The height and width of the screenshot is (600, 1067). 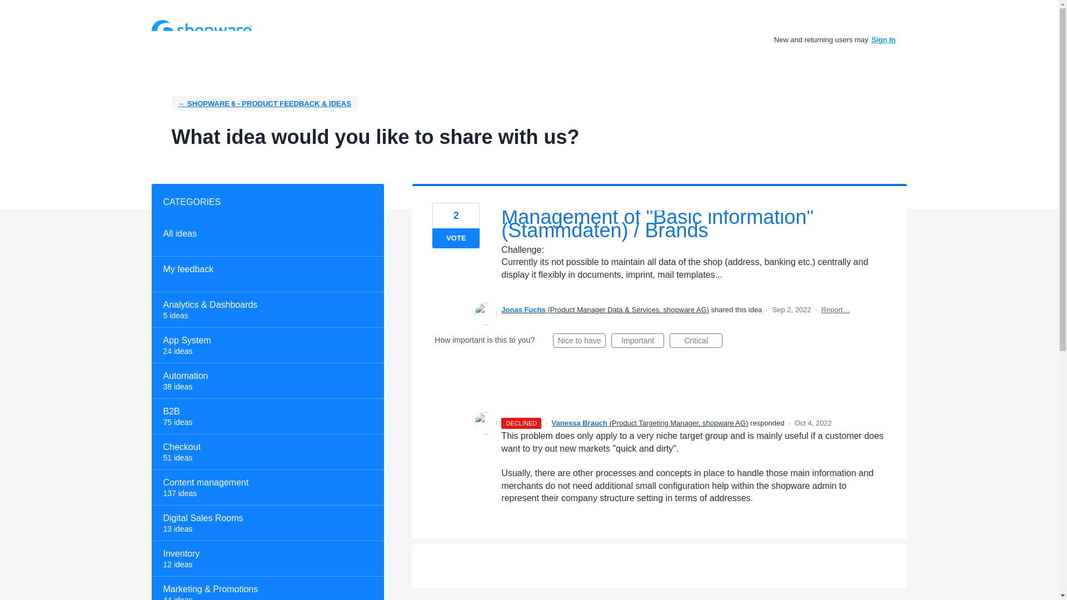 I want to click on View all ideas in category Checkout, so click(x=267, y=452).